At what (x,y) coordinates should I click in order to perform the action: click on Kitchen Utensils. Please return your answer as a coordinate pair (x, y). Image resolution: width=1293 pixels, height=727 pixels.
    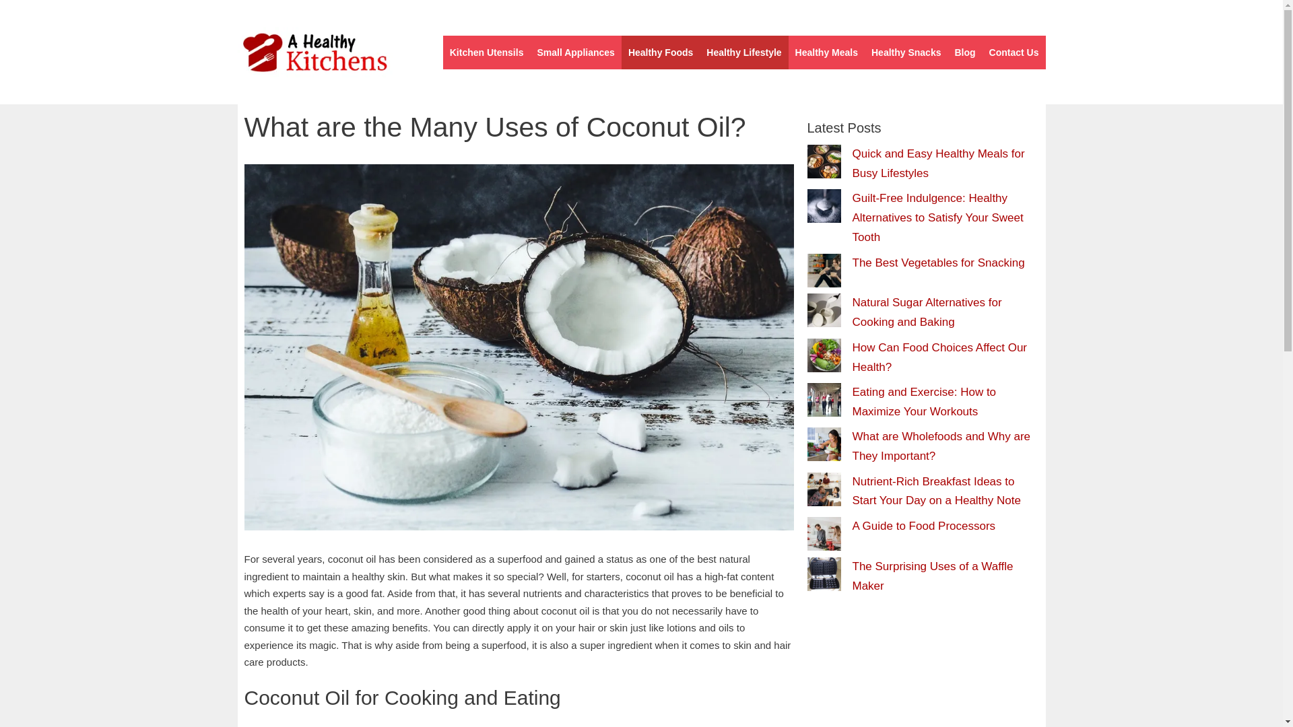
    Looking at the image, I should click on (486, 52).